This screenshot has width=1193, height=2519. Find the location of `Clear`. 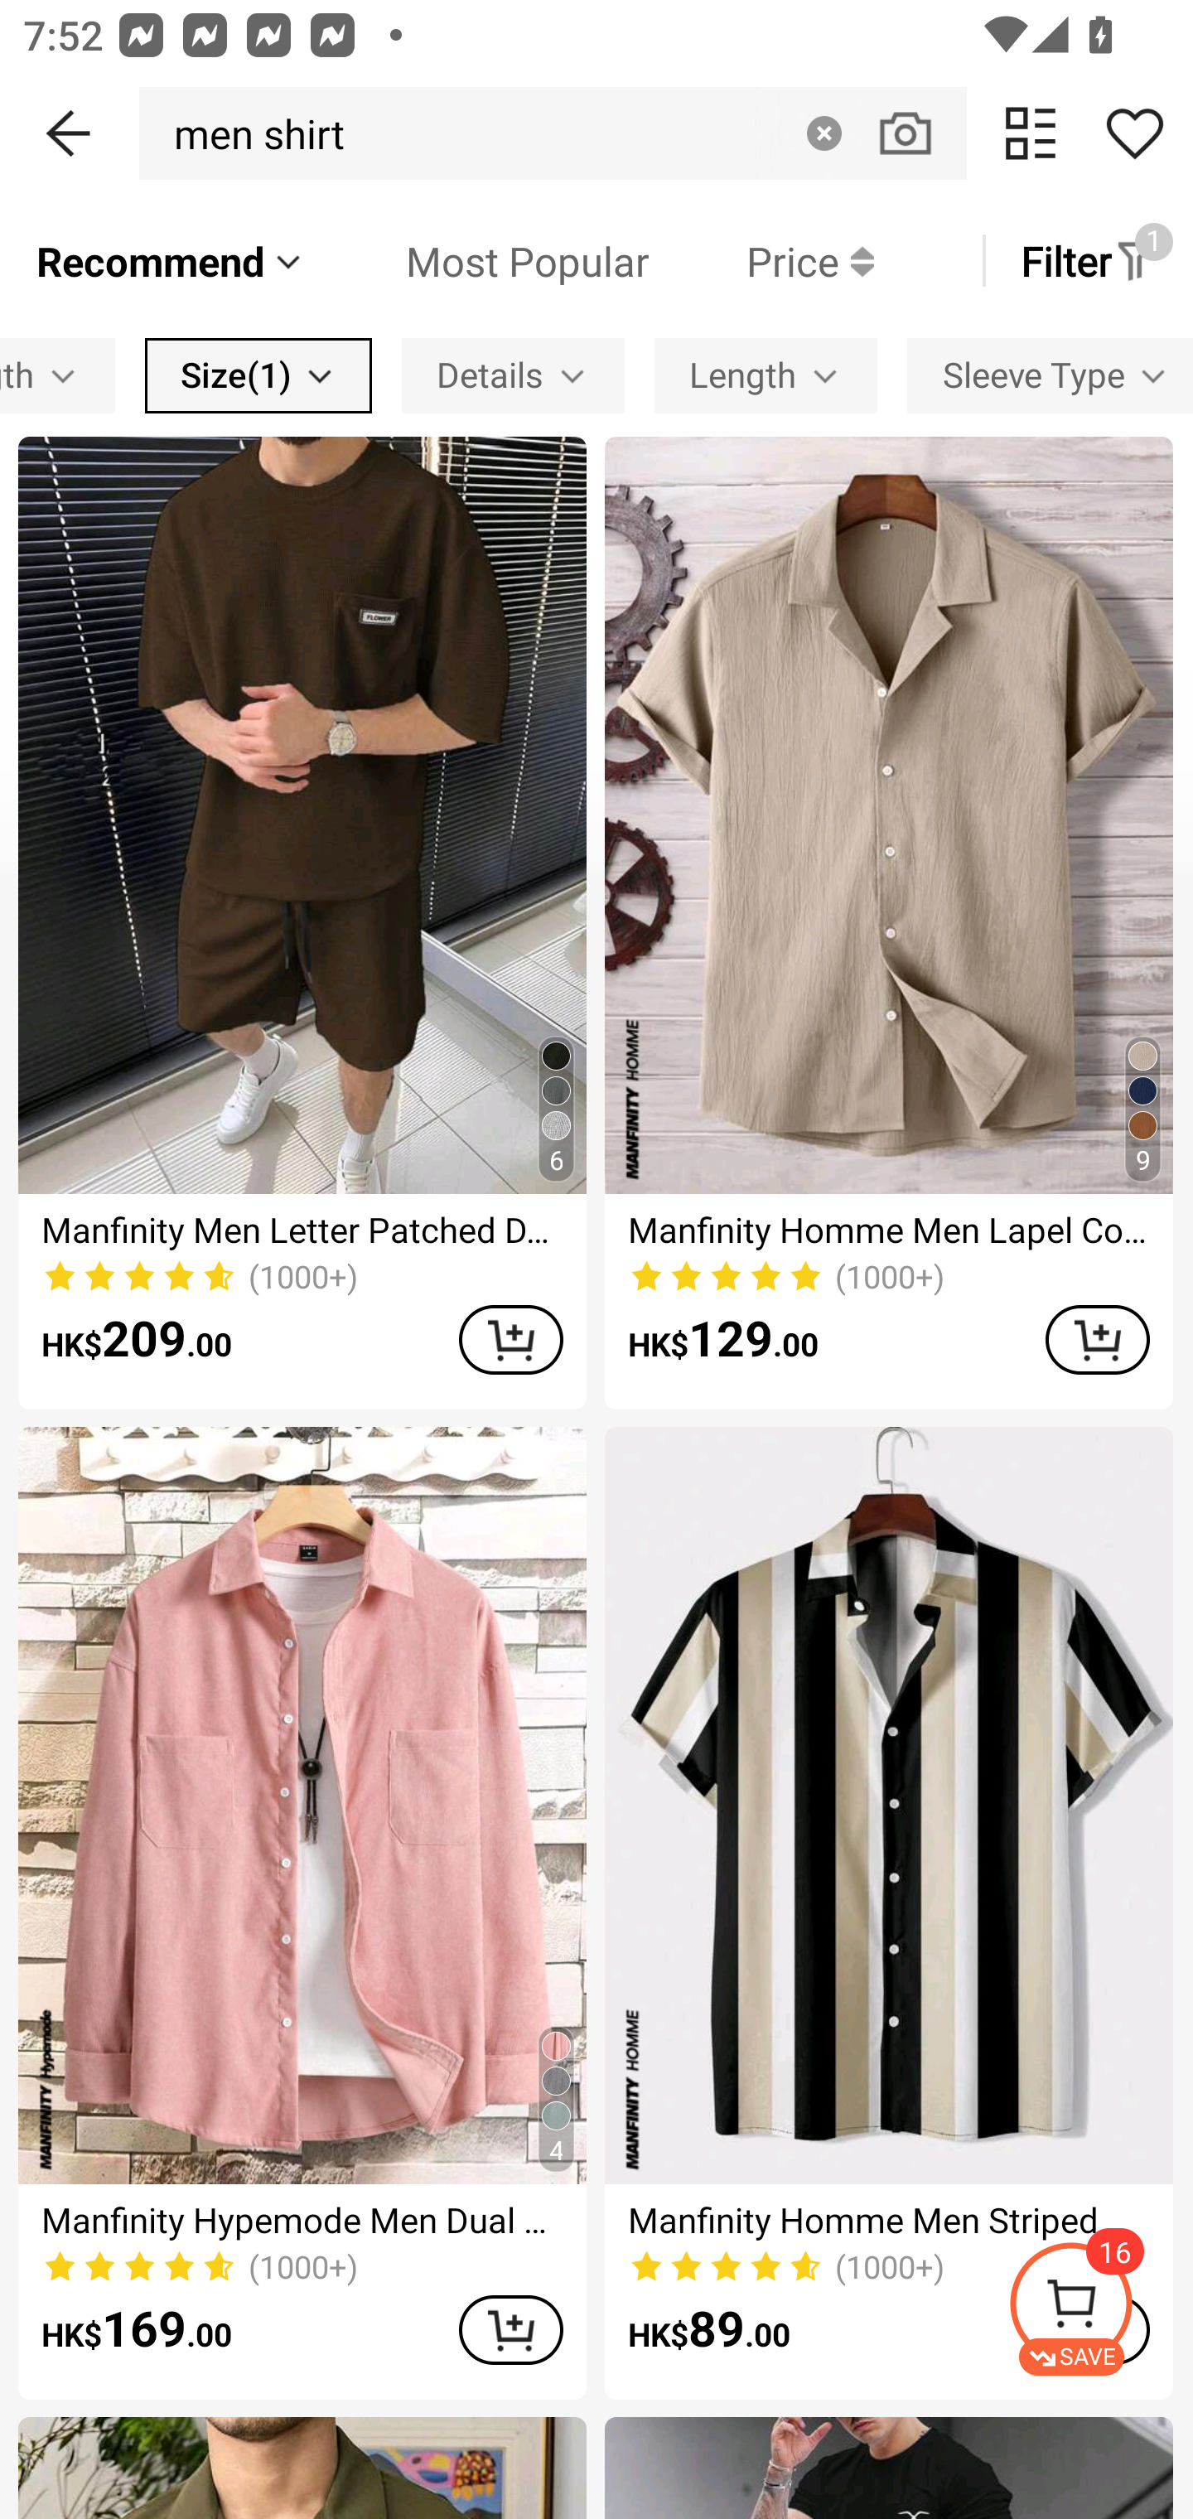

Clear is located at coordinates (824, 133).